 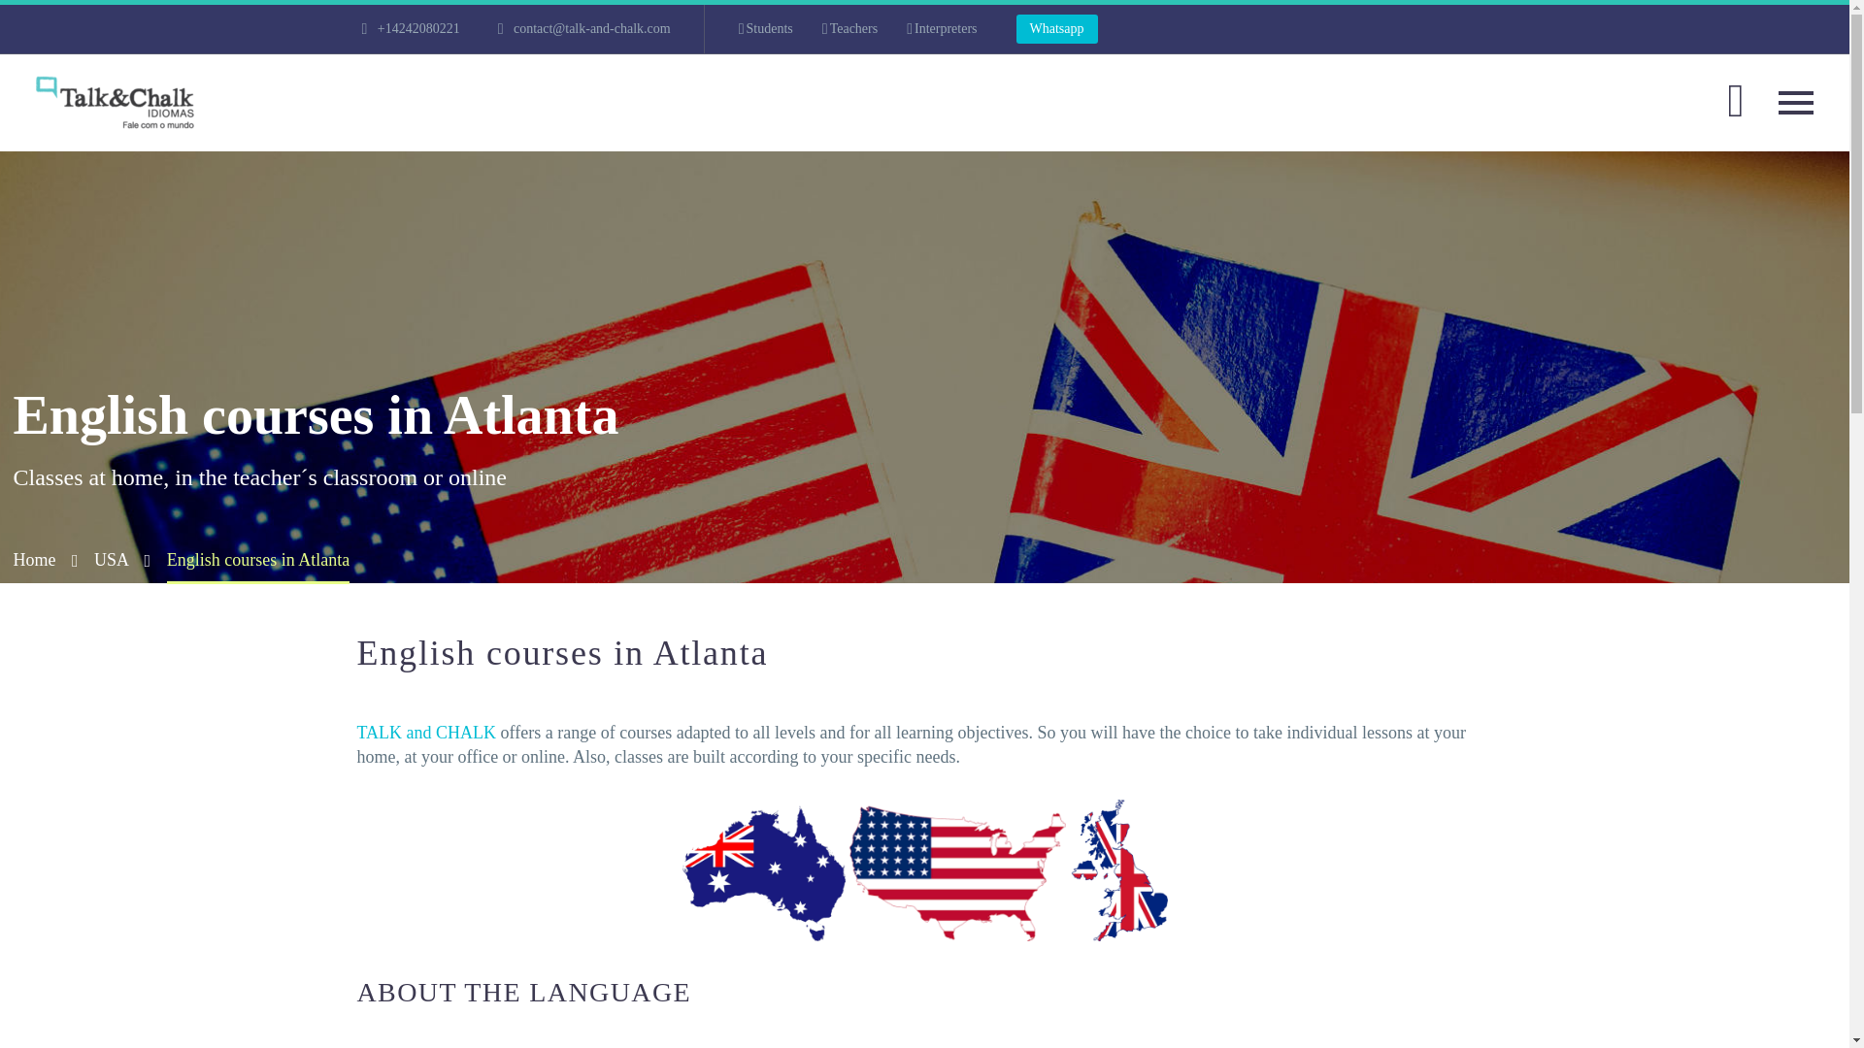 I want to click on Teachers, so click(x=849, y=29).